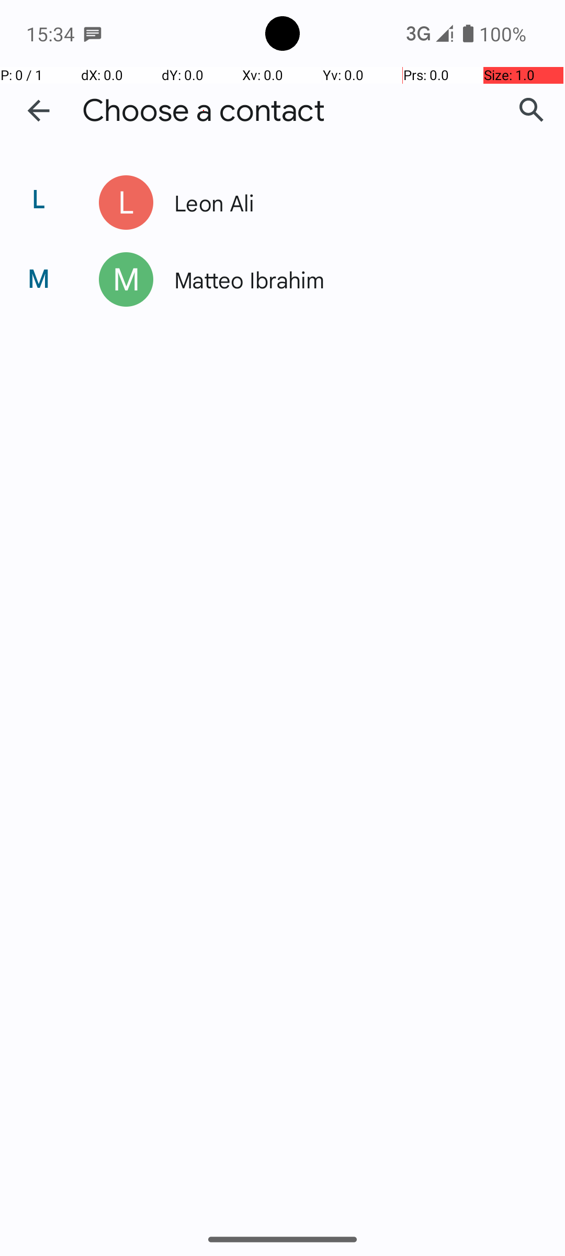  Describe the element at coordinates (204, 111) in the screenshot. I see `Choose a contact` at that location.